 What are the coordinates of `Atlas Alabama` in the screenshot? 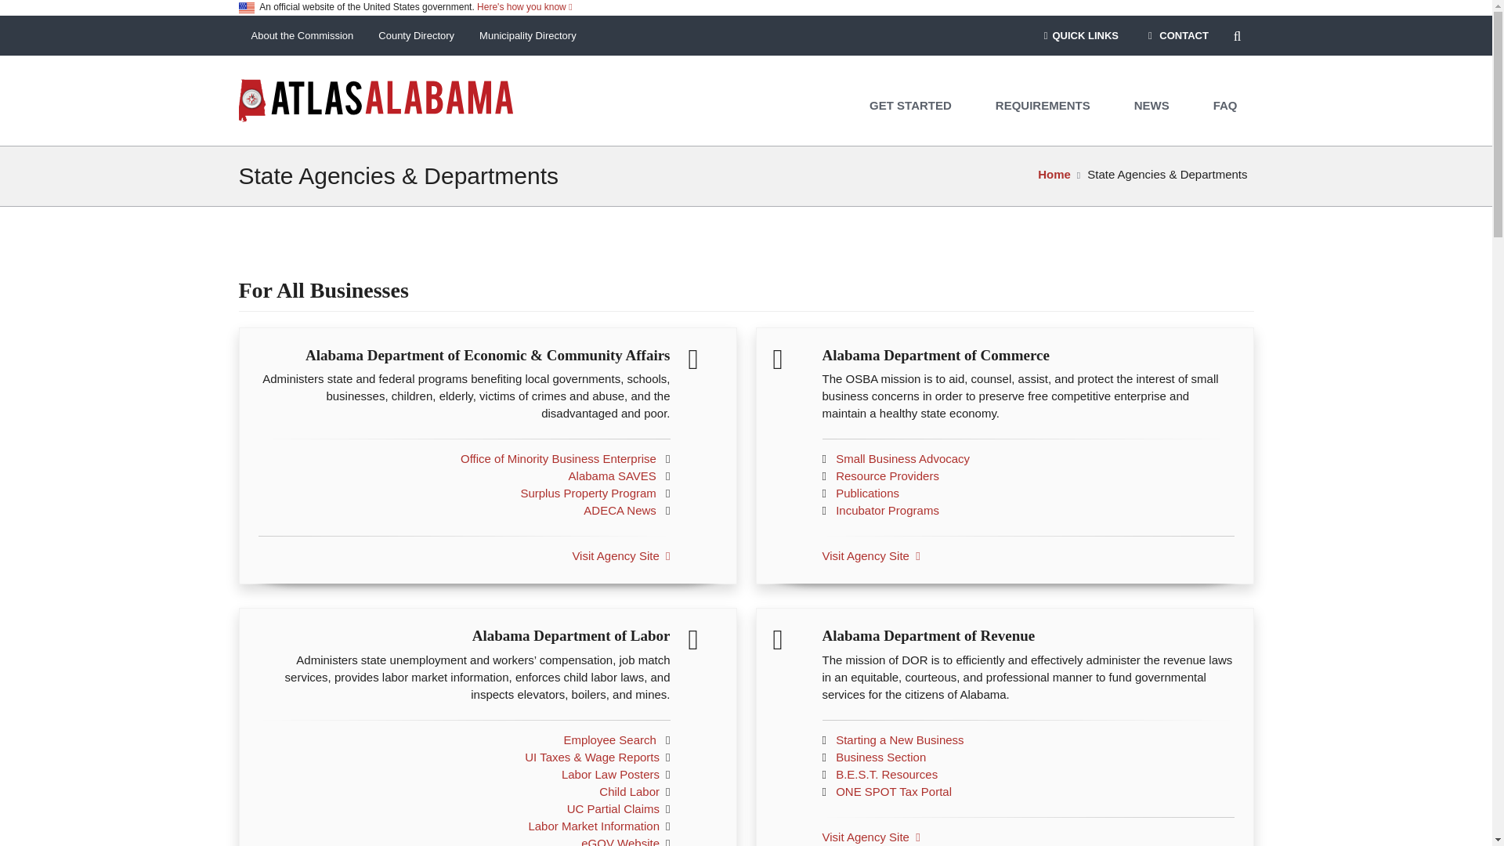 It's located at (374, 99).